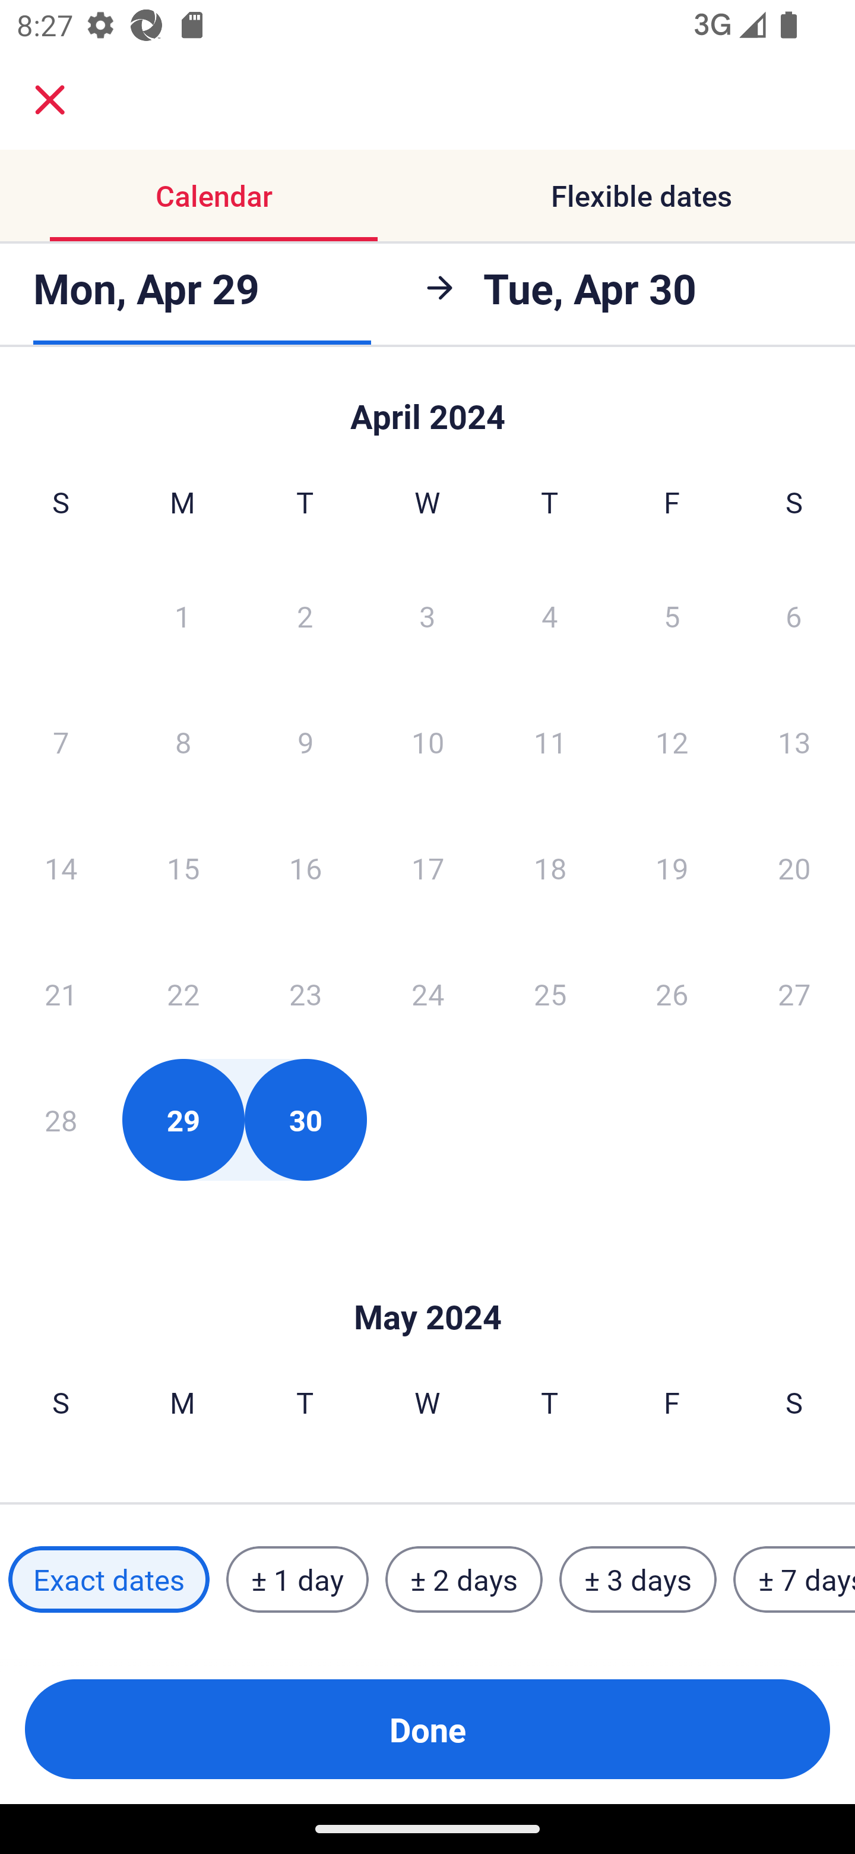 The image size is (855, 1854). Describe the element at coordinates (638, 1579) in the screenshot. I see `± 3 days` at that location.